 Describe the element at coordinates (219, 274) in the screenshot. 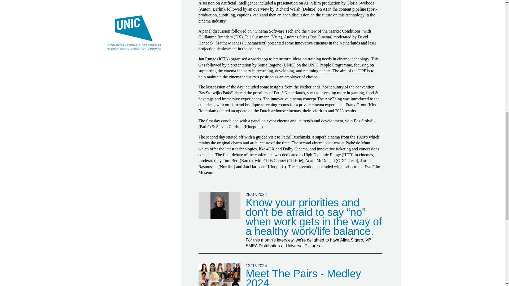

I see `Meet The Pairs - Medley 2024` at that location.